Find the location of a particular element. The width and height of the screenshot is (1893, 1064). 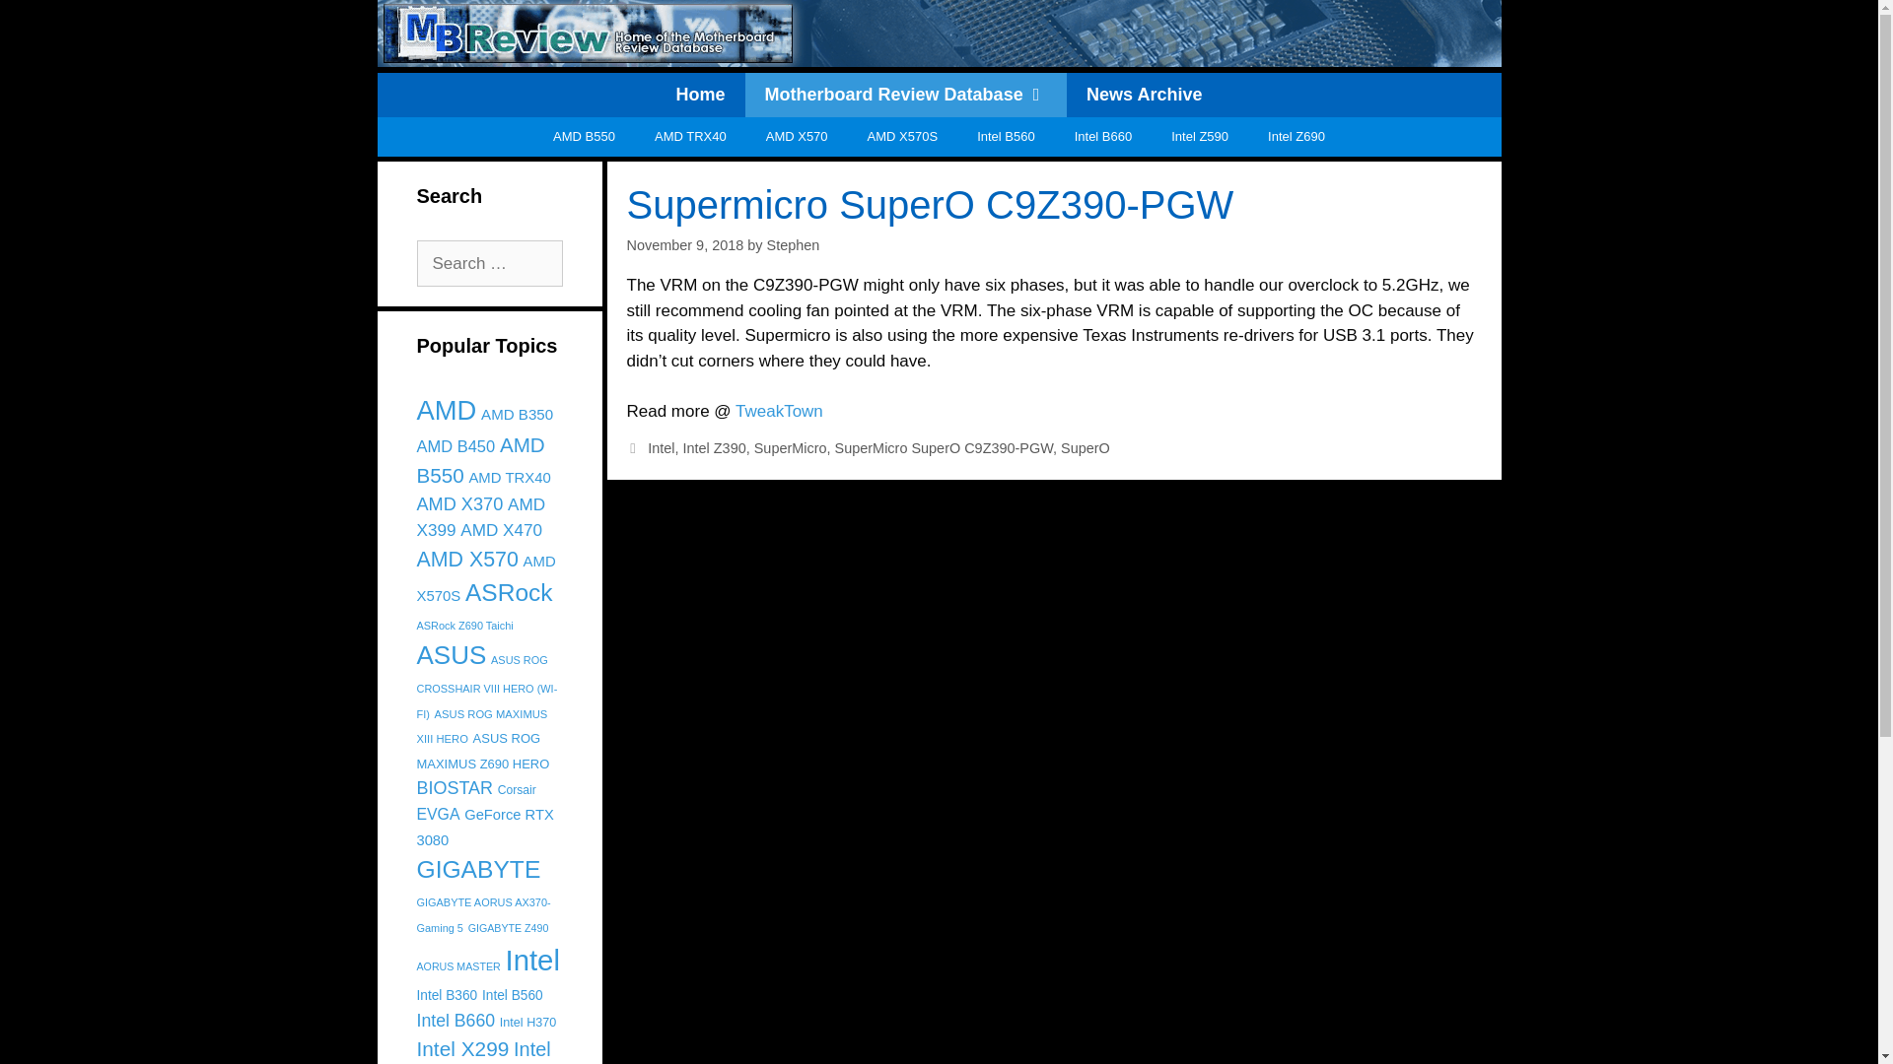

Intel B560 is located at coordinates (1006, 135).